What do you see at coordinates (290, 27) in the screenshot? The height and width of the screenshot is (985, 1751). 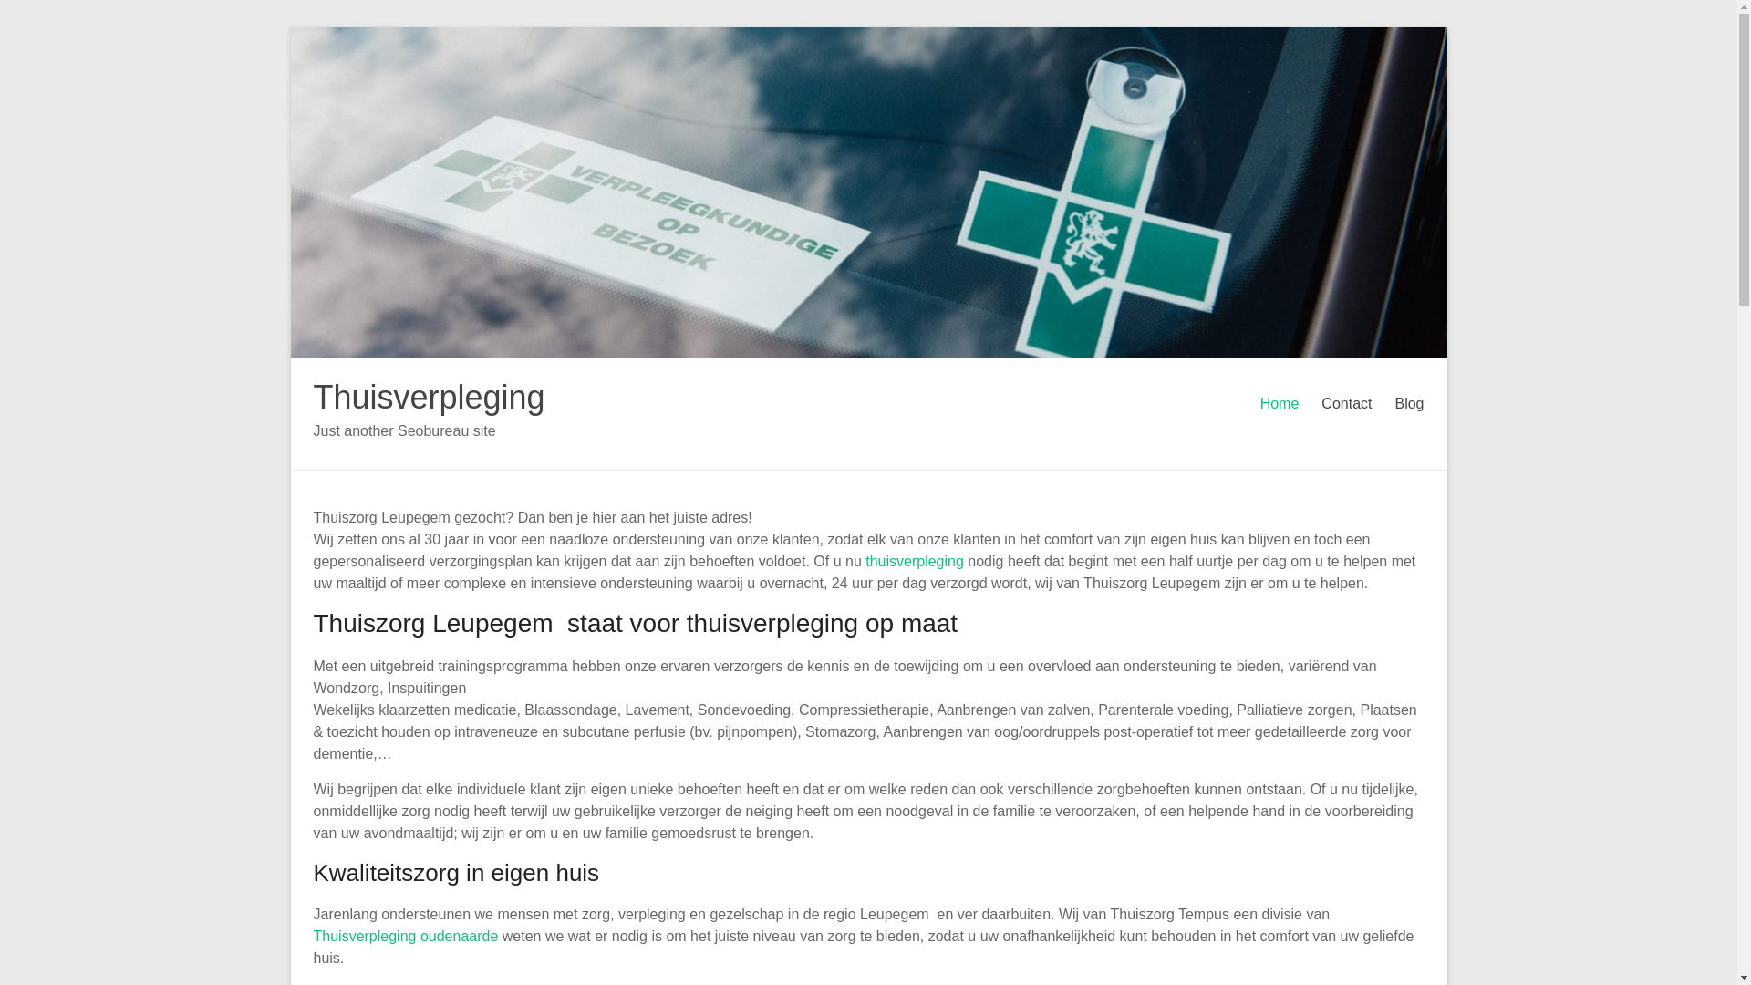 I see `Ga naar inhoud` at bounding box center [290, 27].